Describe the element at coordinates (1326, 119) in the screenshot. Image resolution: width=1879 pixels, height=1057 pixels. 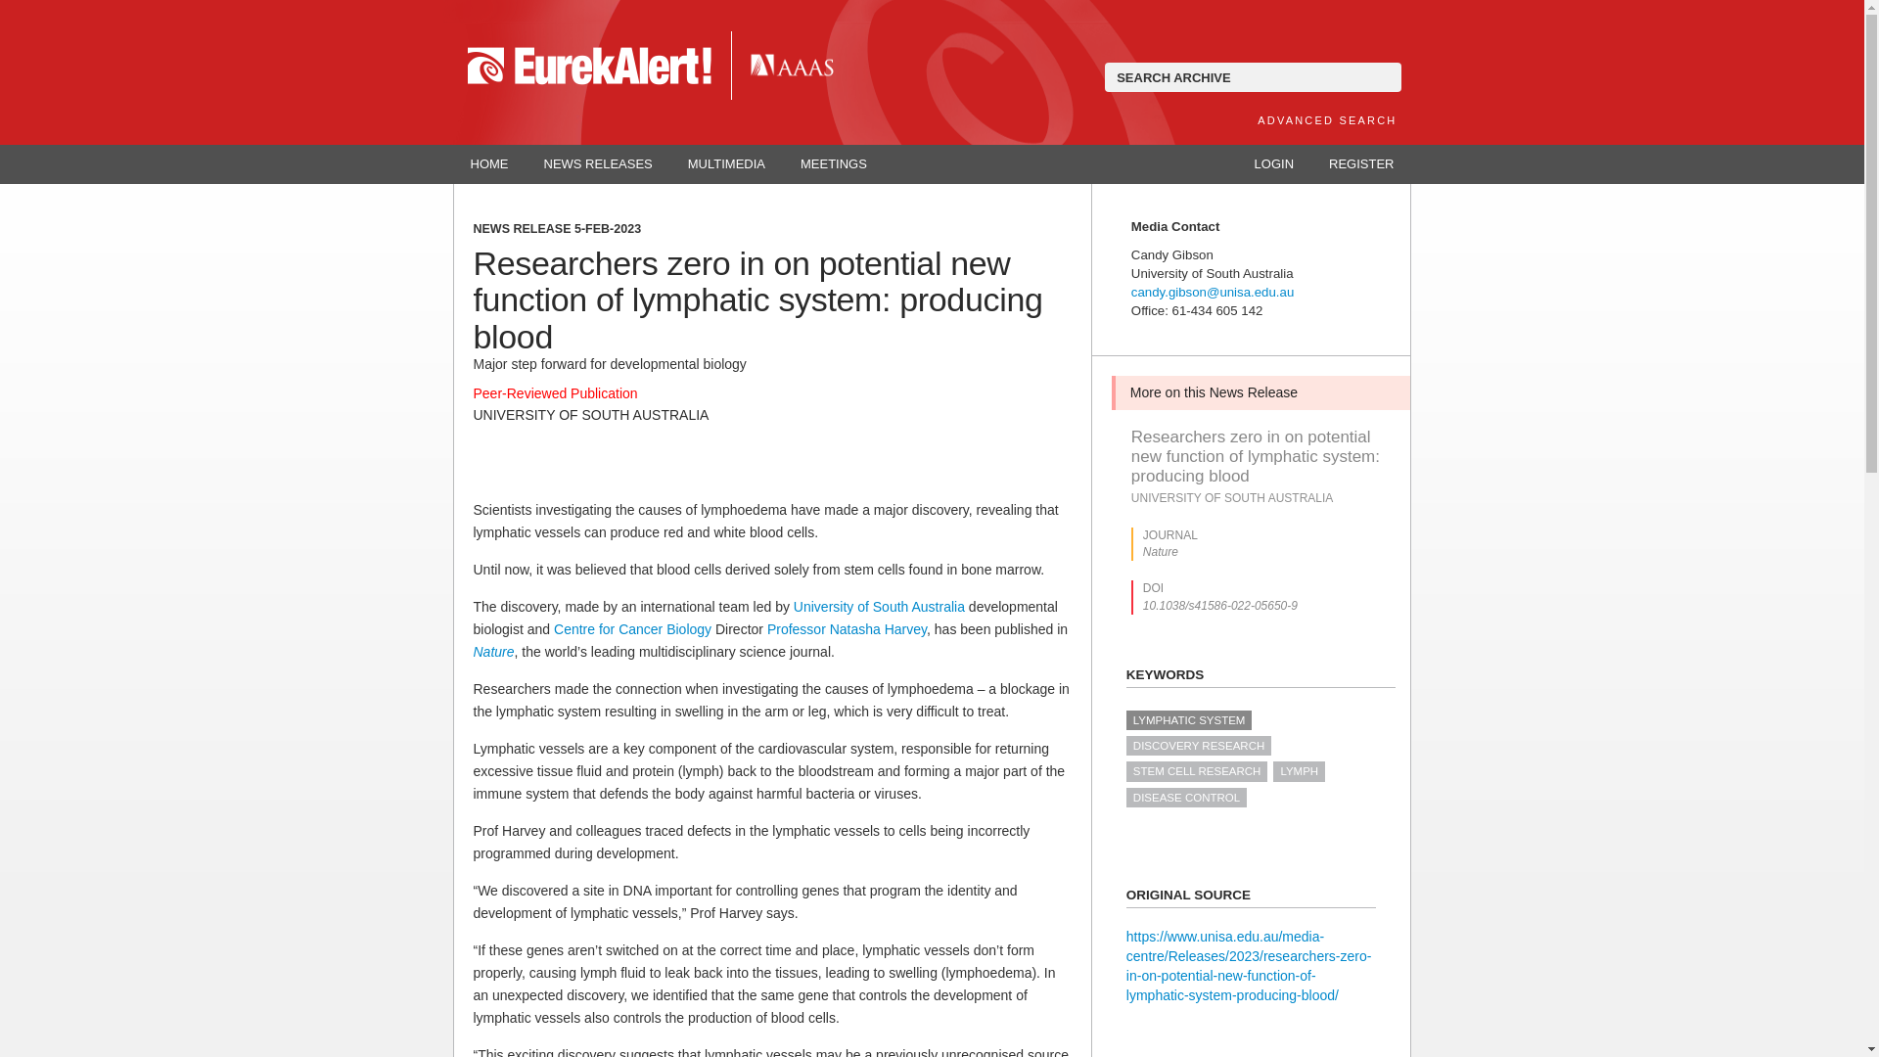
I see `ADVANCED SEARCH` at that location.